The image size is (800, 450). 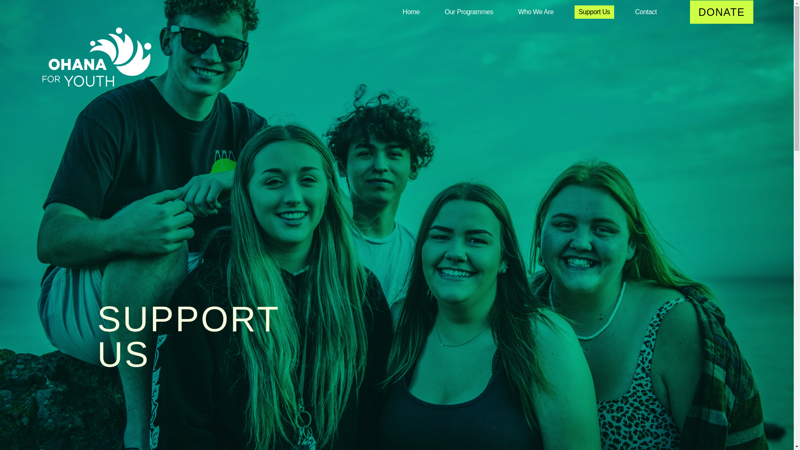 What do you see at coordinates (468, 12) in the screenshot?
I see `Our Programmes` at bounding box center [468, 12].